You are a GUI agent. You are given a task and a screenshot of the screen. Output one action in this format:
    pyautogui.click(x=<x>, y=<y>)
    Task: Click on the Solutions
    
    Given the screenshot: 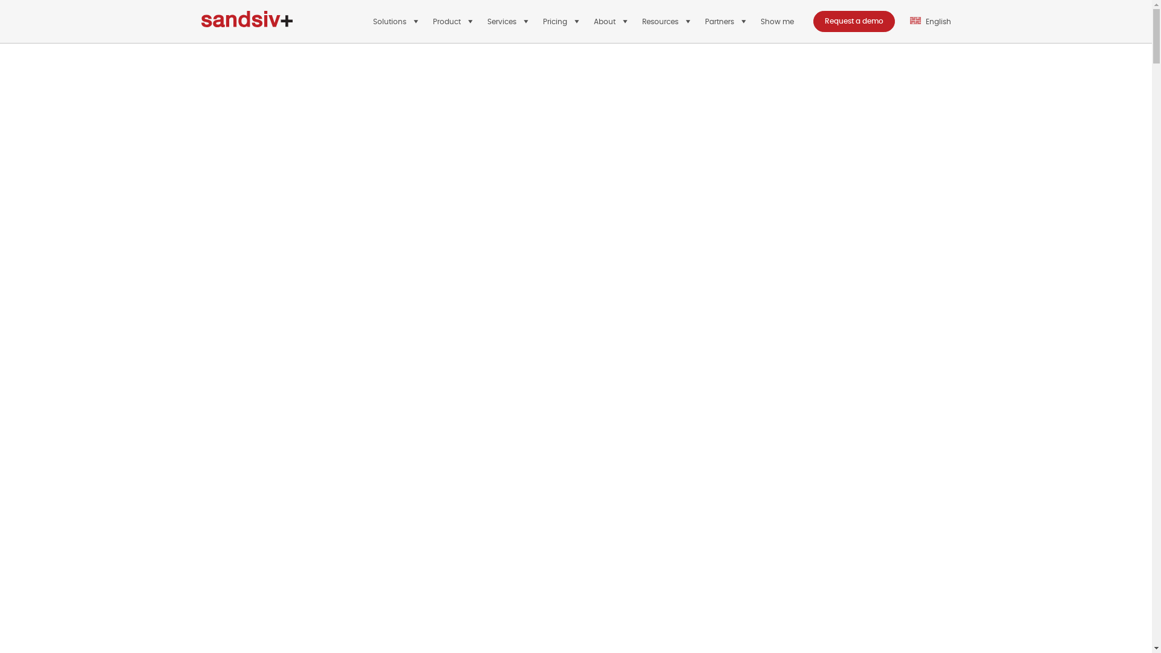 What is the action you would take?
    pyautogui.click(x=396, y=22)
    